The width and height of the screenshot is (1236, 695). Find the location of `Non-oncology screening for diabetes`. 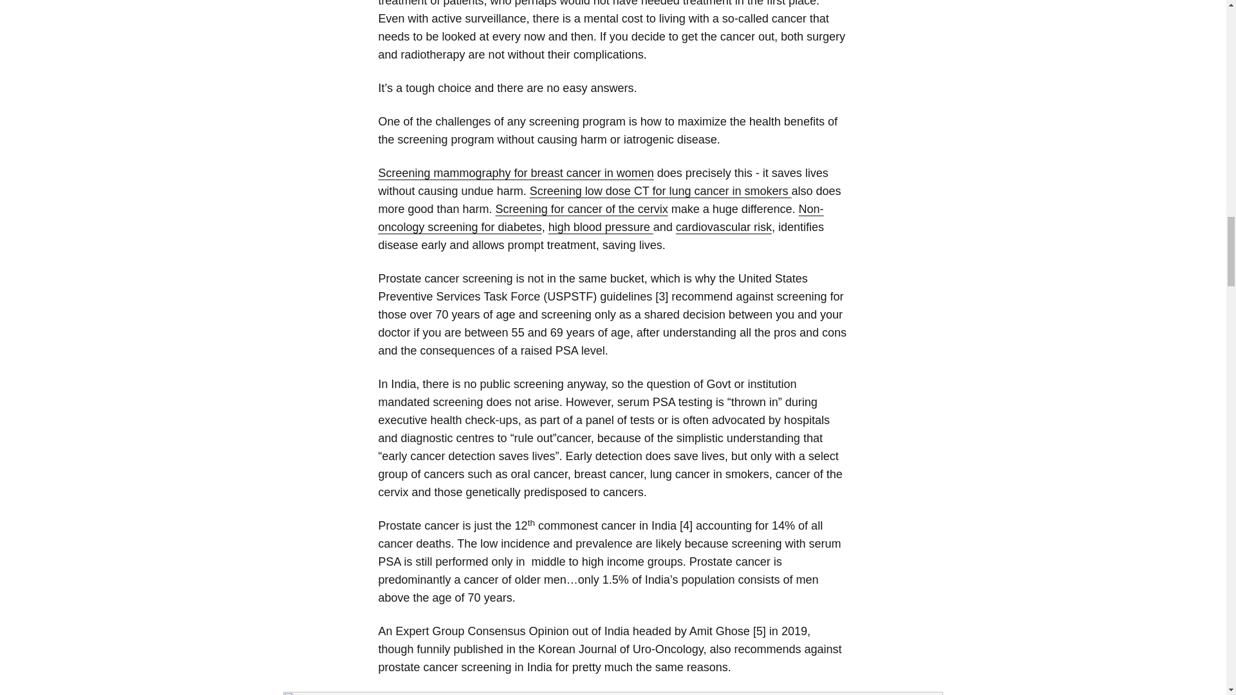

Non-oncology screening for diabetes is located at coordinates (601, 218).